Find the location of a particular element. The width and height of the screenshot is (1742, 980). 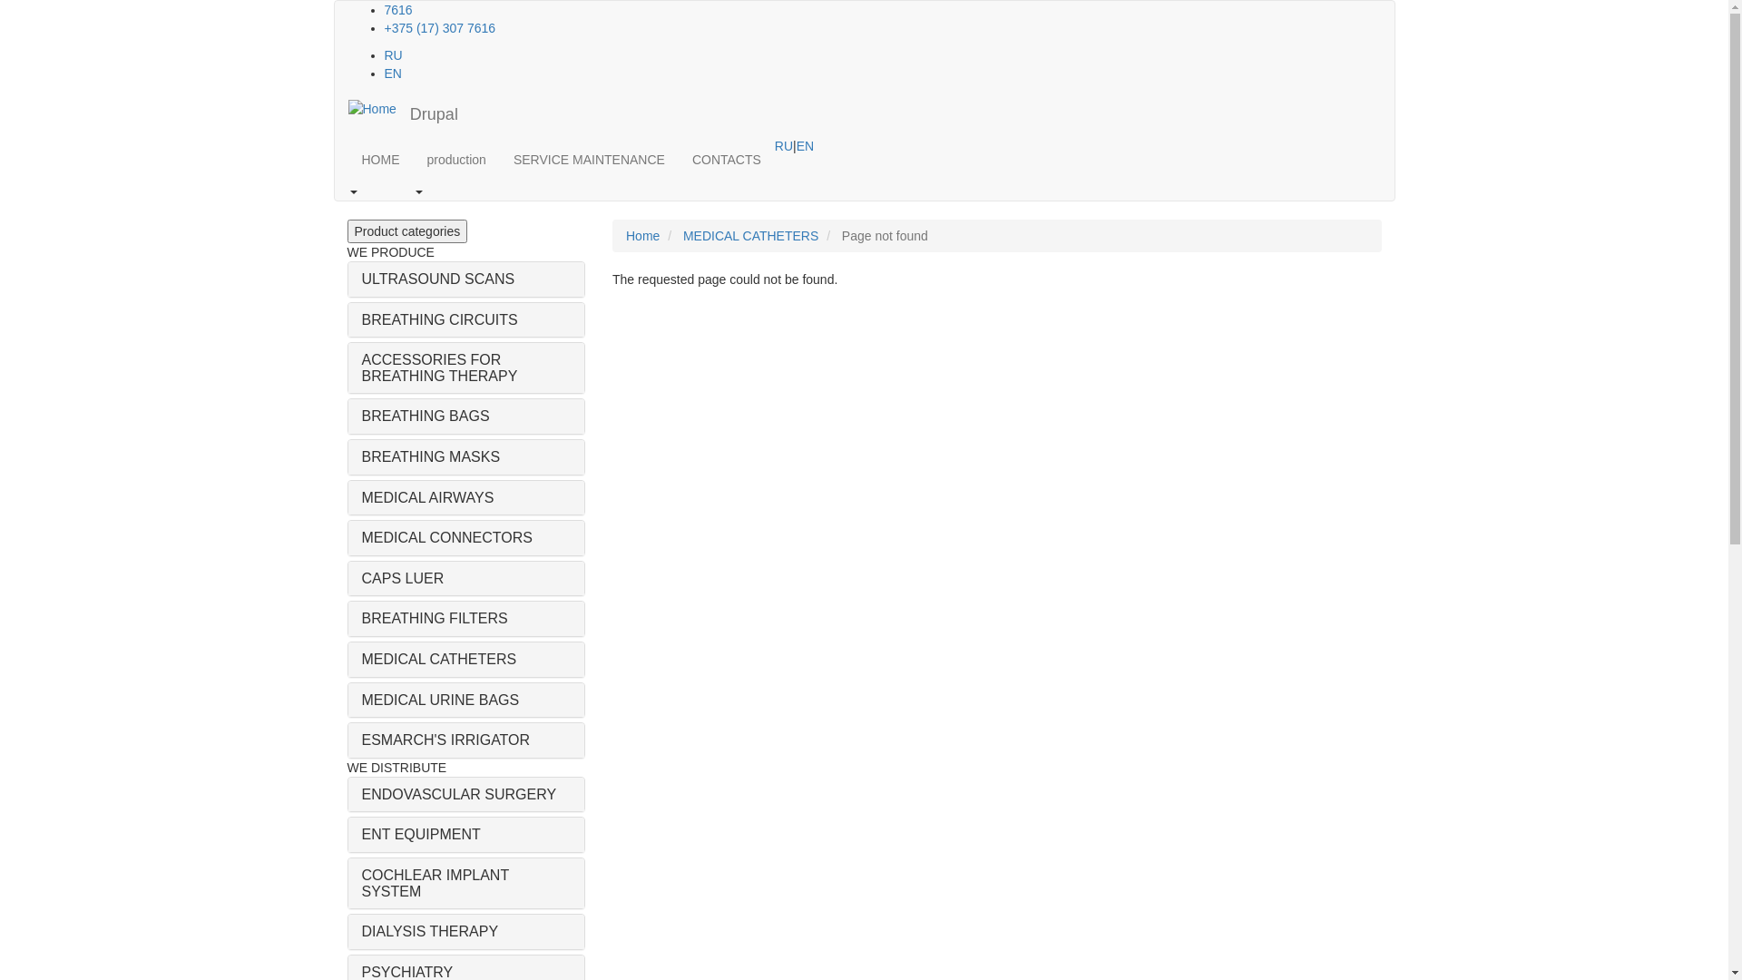

ENT EQUIPMENT is located at coordinates (421, 835).